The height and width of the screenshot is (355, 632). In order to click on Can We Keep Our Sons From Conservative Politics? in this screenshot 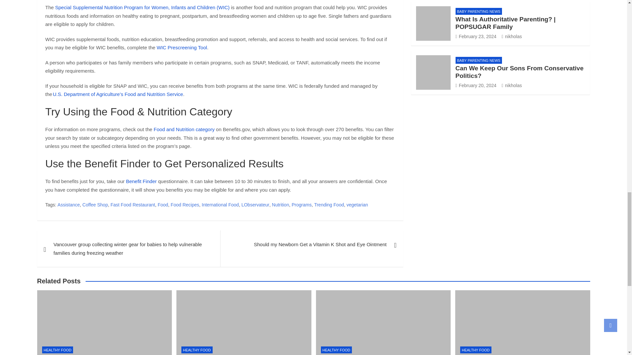, I will do `click(476, 85)`.